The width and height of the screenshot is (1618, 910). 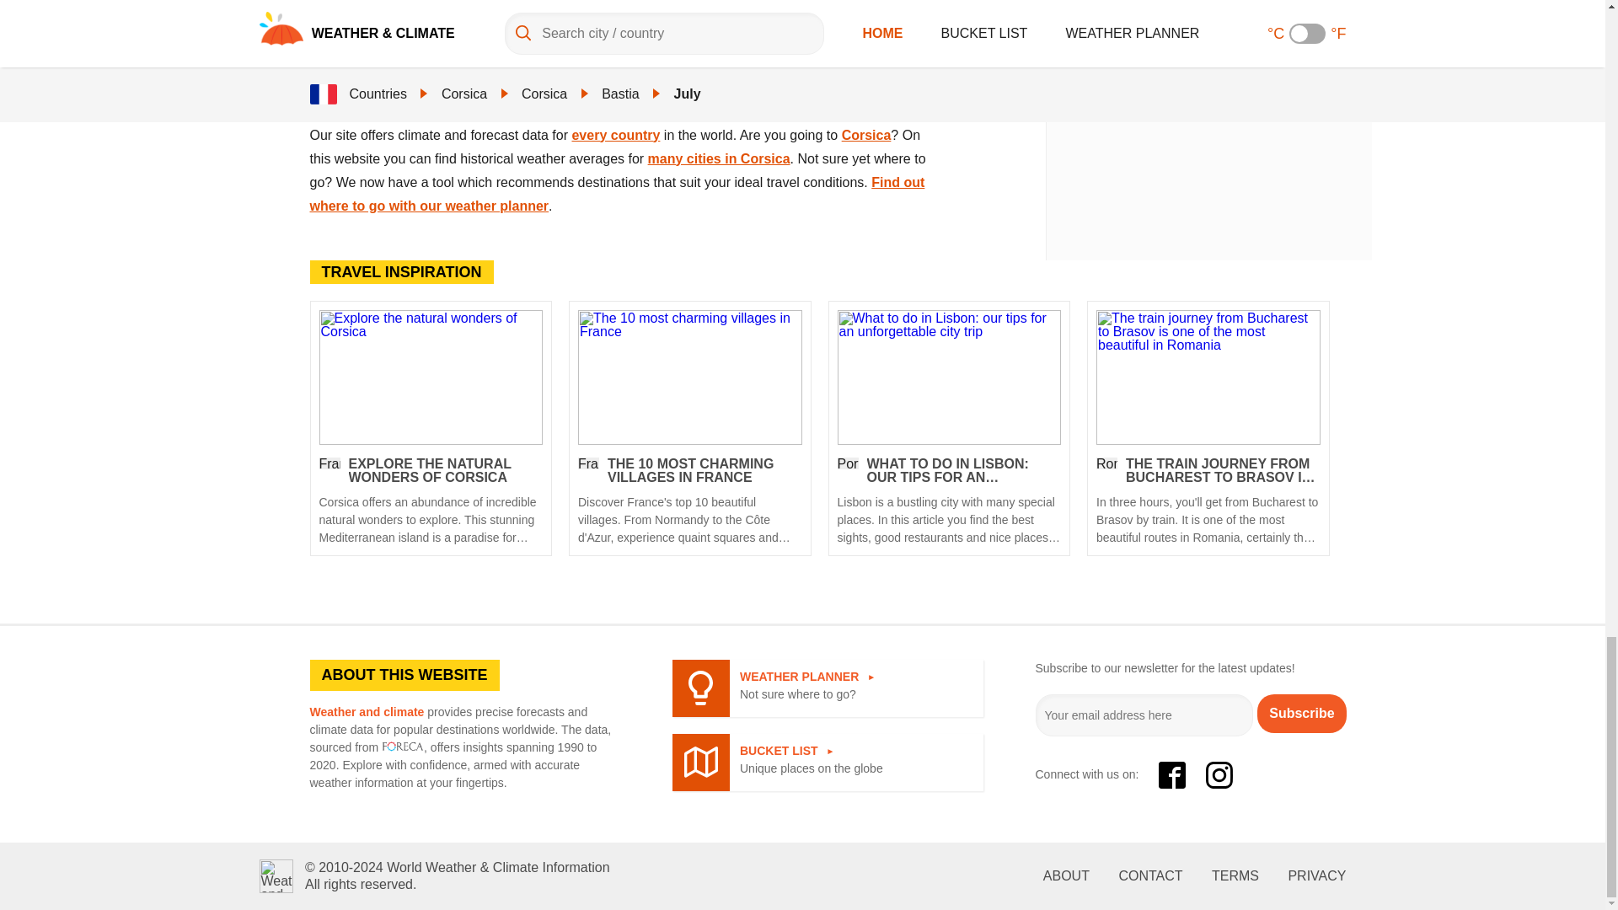 What do you see at coordinates (276, 875) in the screenshot?
I see `Weather and climate homepage` at bounding box center [276, 875].